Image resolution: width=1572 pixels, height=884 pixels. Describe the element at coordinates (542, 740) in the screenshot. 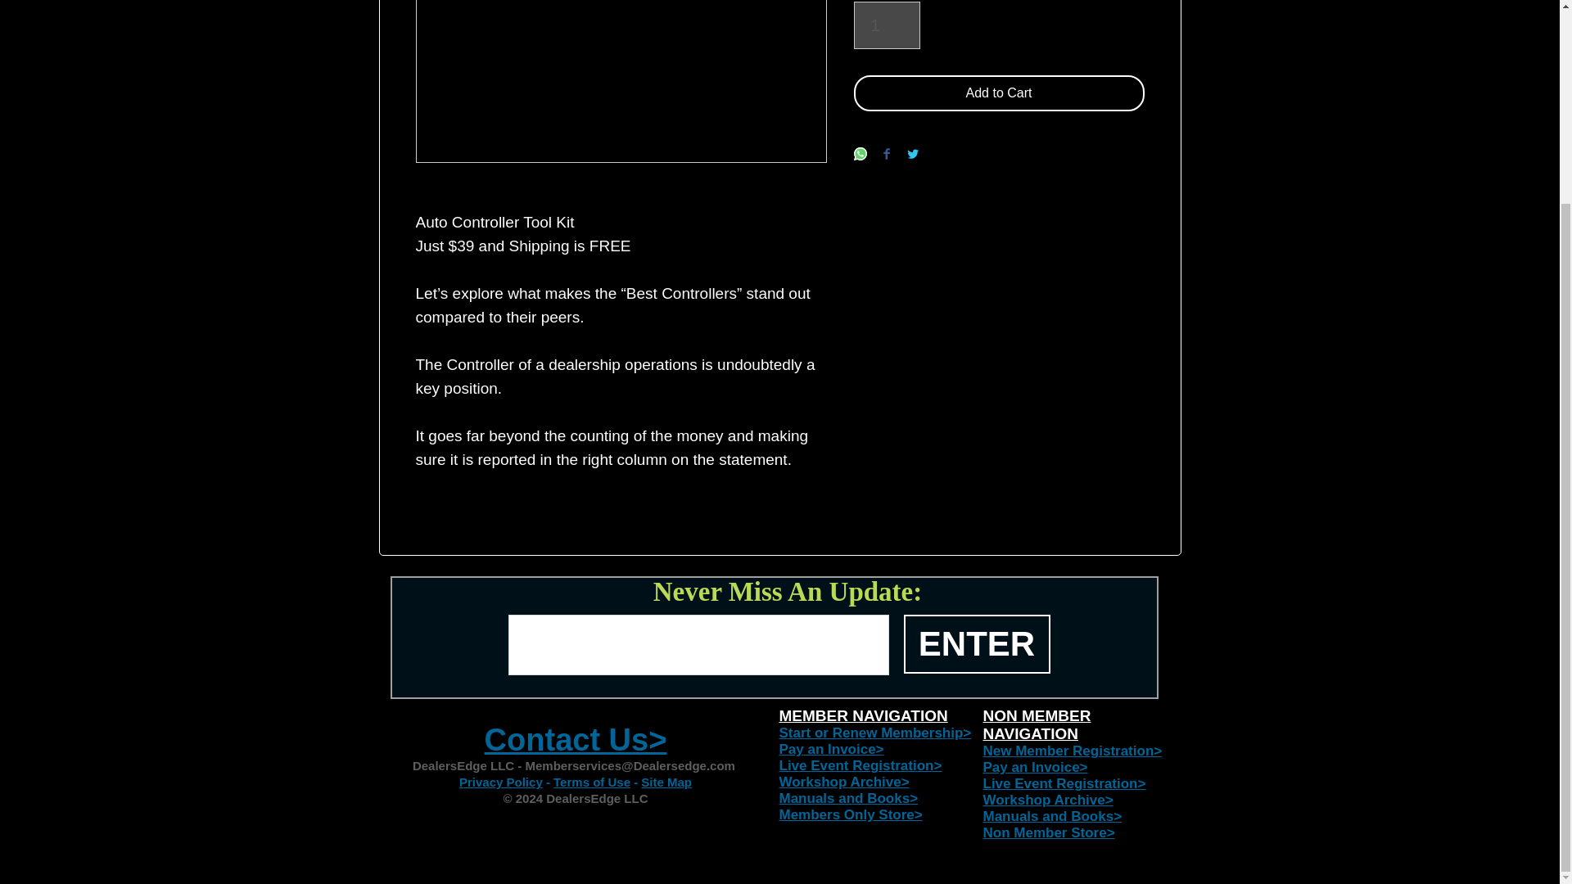

I see `Contact` at that location.